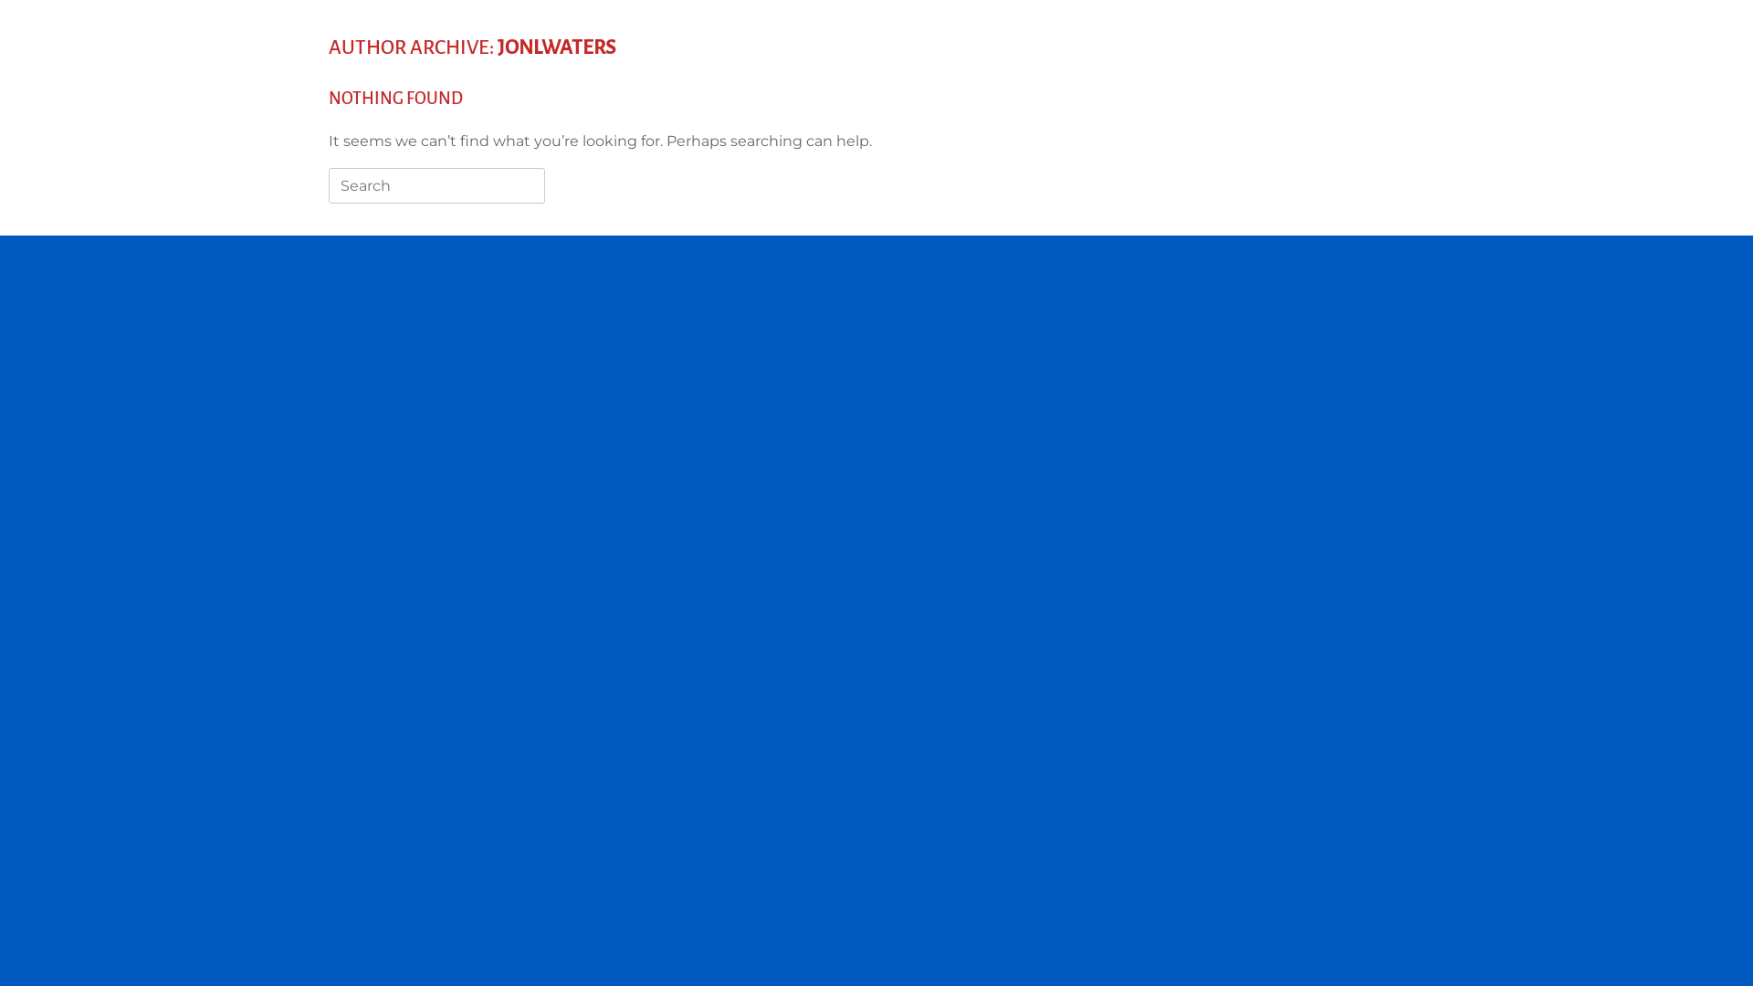  I want to click on JONLWATERS, so click(557, 47).